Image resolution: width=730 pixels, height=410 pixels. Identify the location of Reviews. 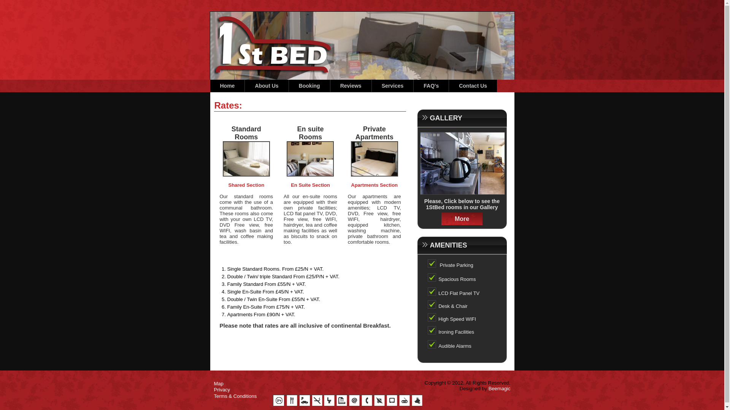
(351, 86).